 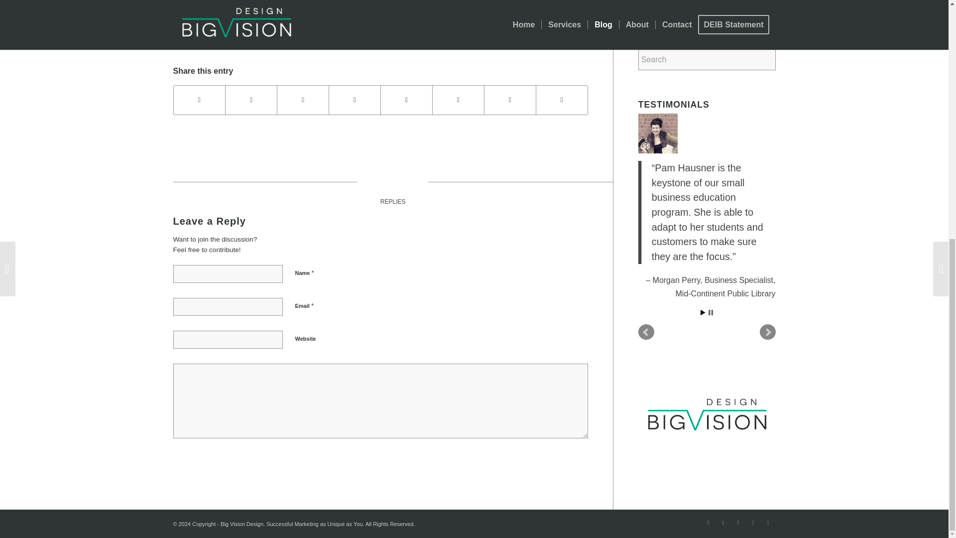 I want to click on Click to start search, so click(x=766, y=60).